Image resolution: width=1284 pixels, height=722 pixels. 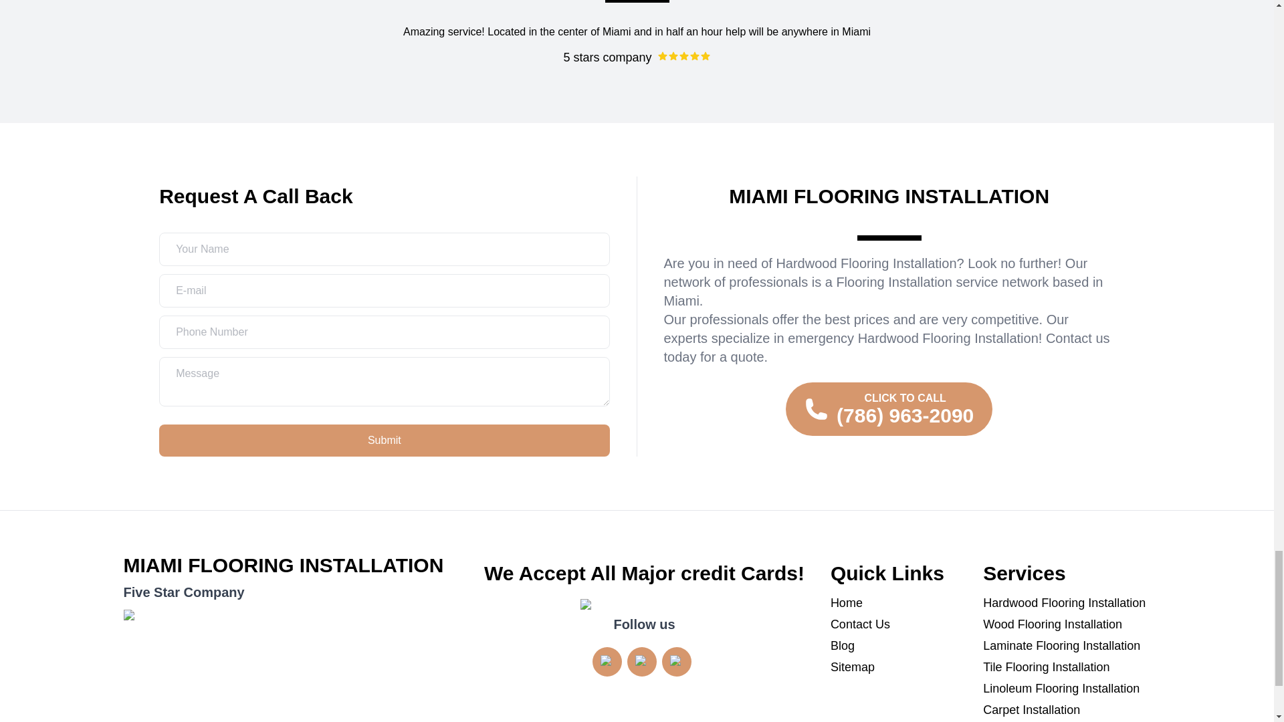 I want to click on Twitter, so click(x=642, y=661).